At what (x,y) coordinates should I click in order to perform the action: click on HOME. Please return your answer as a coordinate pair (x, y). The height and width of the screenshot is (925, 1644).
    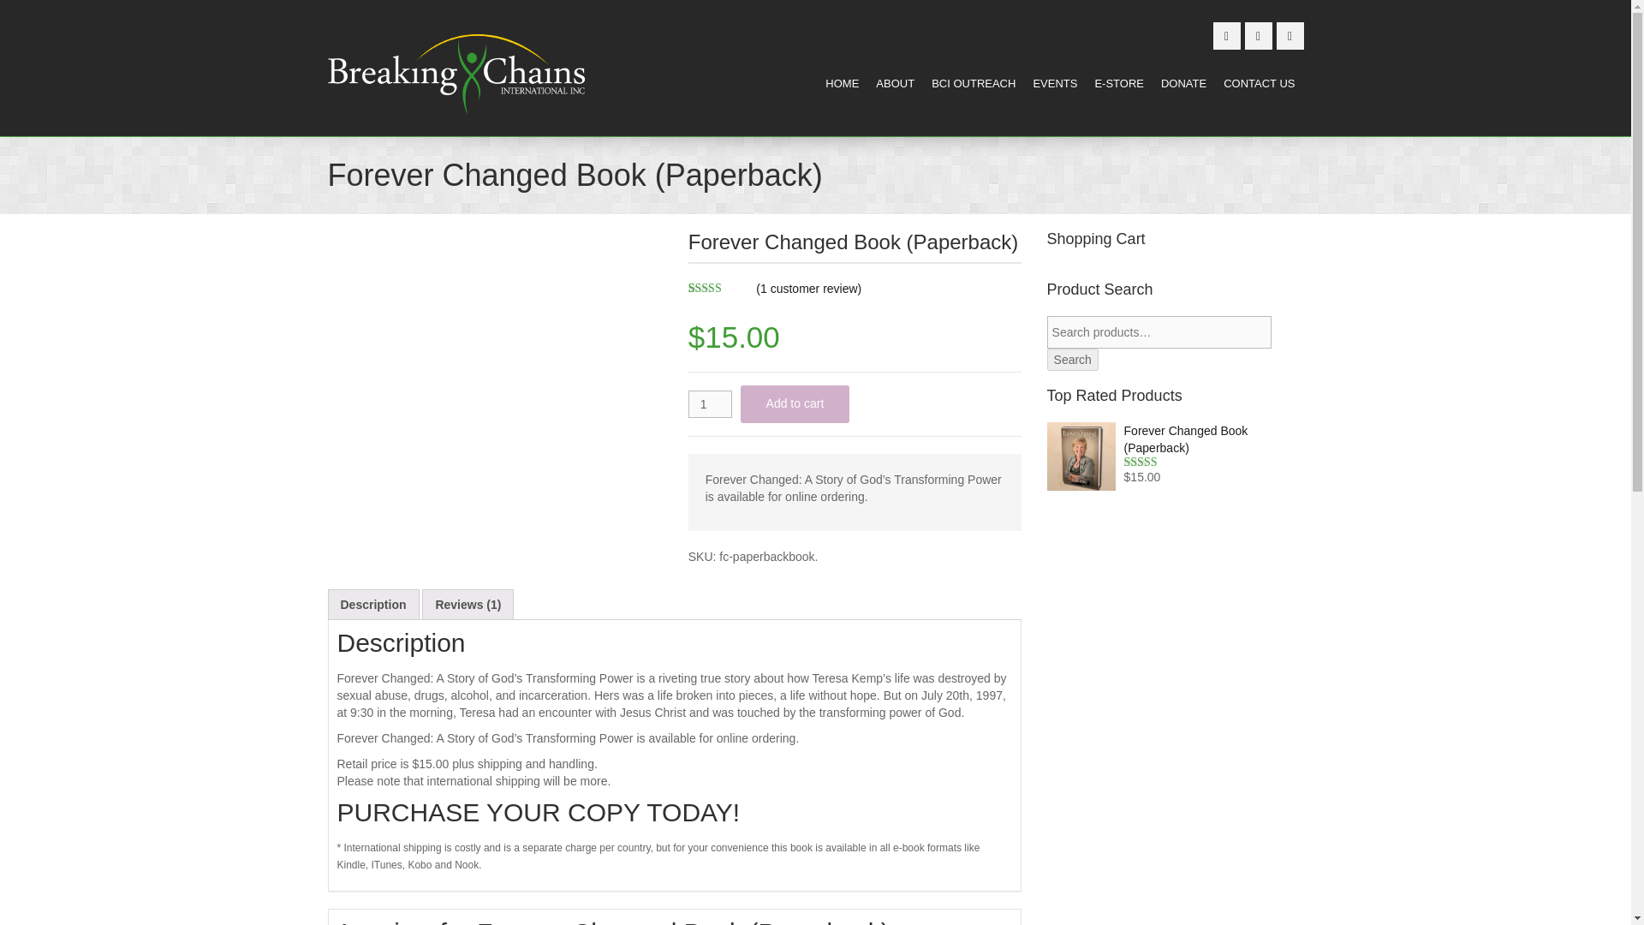
    Looking at the image, I should click on (841, 83).